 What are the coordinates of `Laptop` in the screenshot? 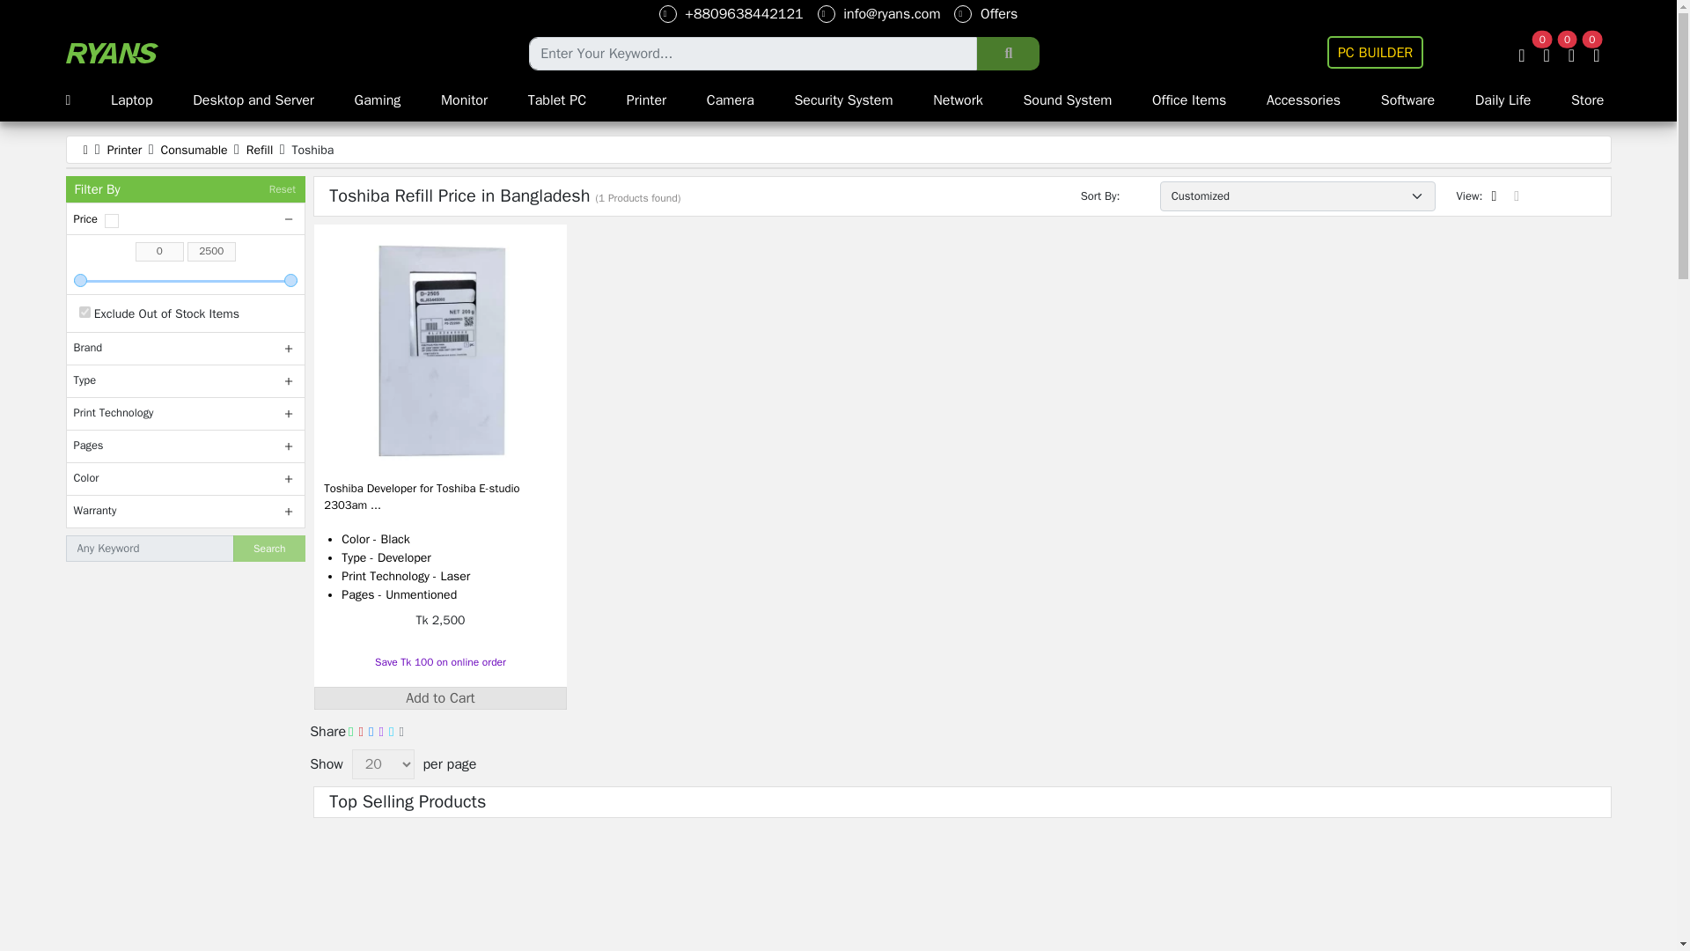 It's located at (132, 100).